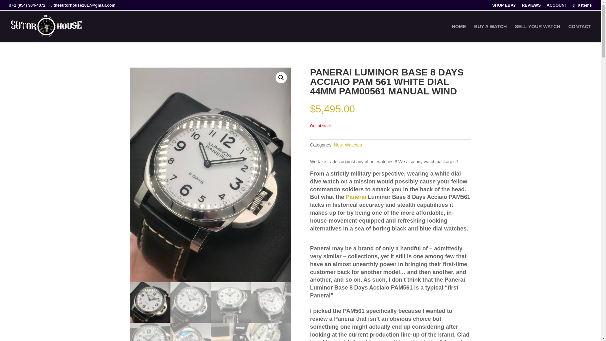  Describe the element at coordinates (504, 7) in the screenshot. I see `SHOP EBAY` at that location.